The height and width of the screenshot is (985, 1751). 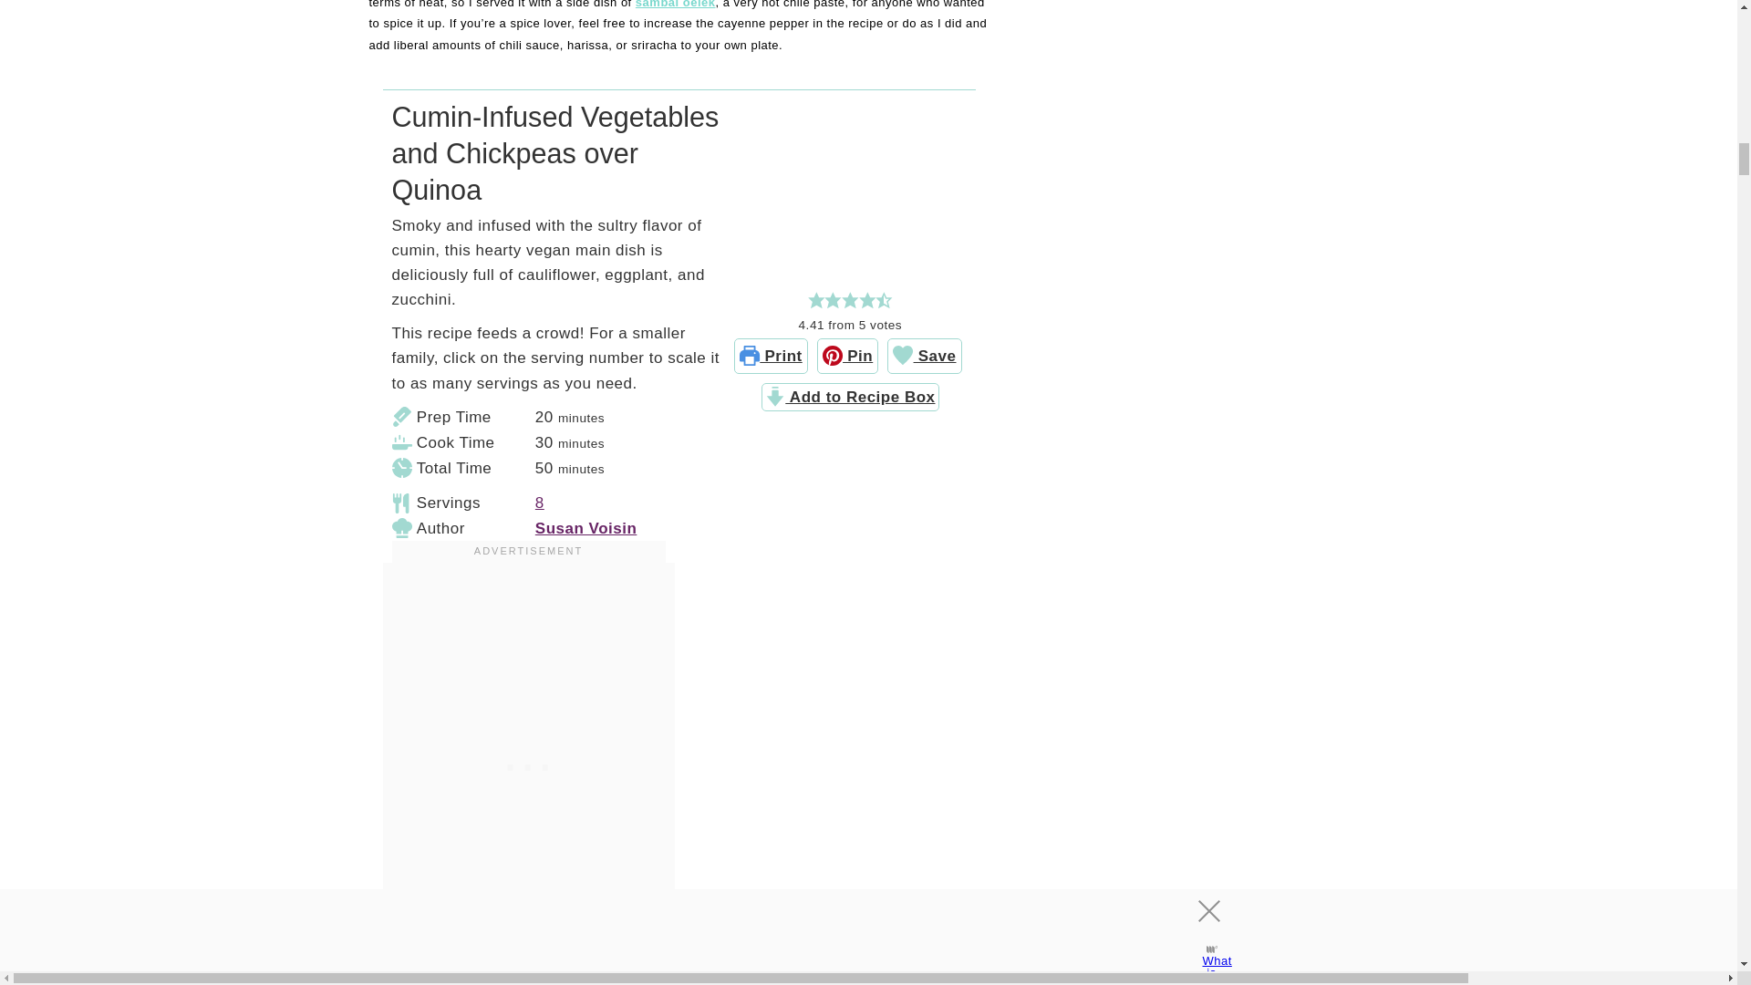 I want to click on Save, so click(x=925, y=356).